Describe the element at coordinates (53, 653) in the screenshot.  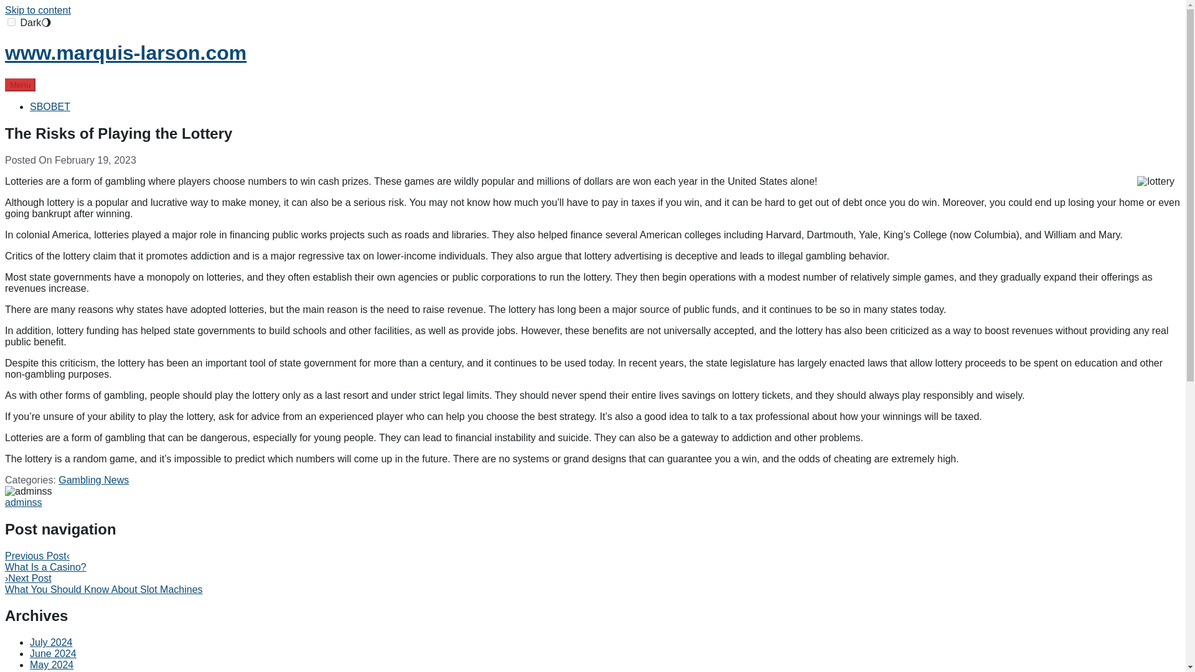
I see `June 2024` at that location.